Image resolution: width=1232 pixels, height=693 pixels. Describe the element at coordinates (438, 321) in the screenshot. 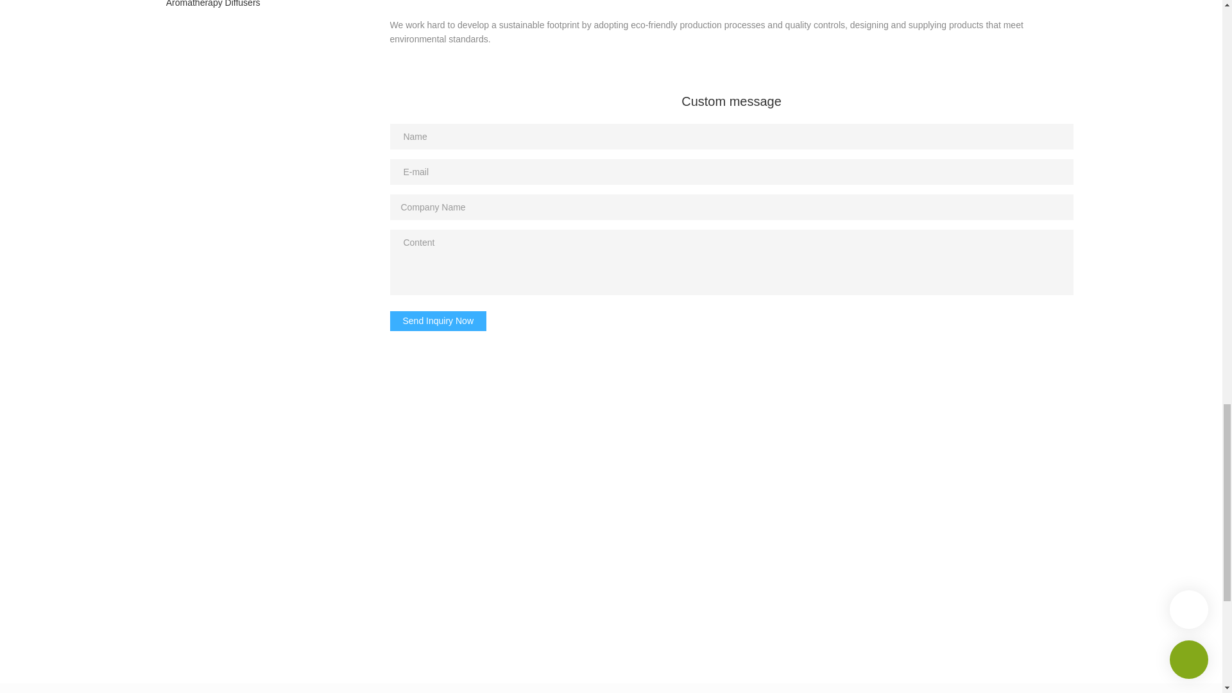

I see `Send Inquiry Now` at that location.